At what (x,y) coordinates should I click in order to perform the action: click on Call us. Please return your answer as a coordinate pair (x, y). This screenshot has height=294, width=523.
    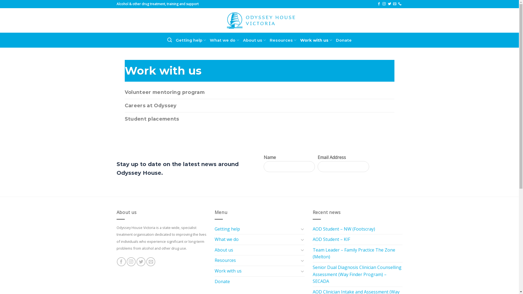
    Looking at the image, I should click on (400, 4).